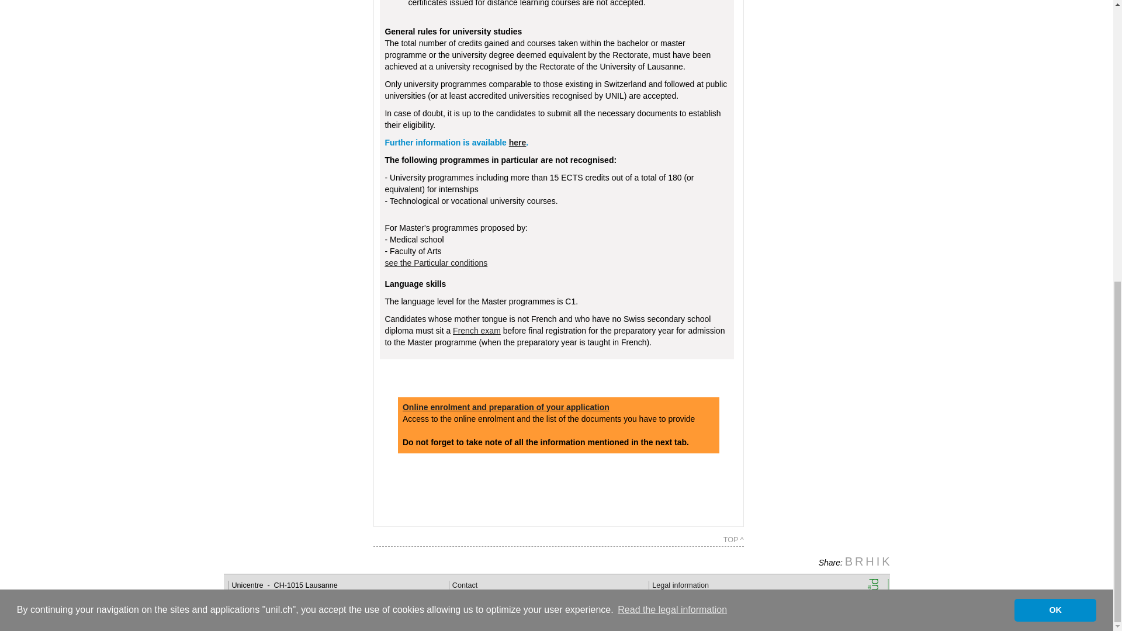 The width and height of the screenshot is (1122, 631). Describe the element at coordinates (672, 105) in the screenshot. I see `Read the legal information` at that location.